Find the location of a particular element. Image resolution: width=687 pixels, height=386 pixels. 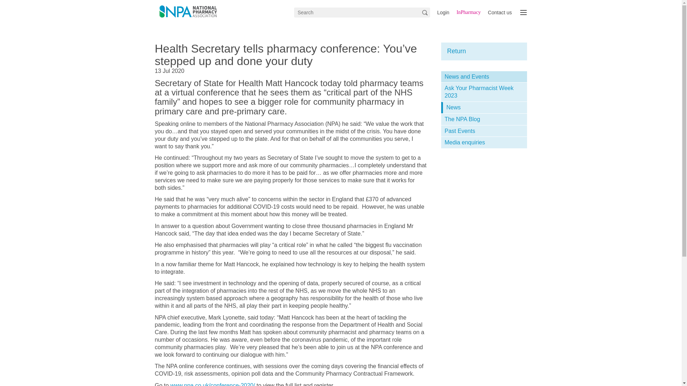

Contact us is located at coordinates (500, 13).